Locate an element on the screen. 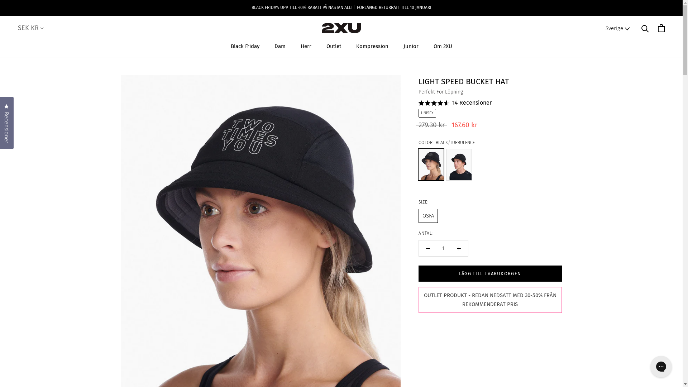 The image size is (688, 387). Sverige is located at coordinates (618, 29).